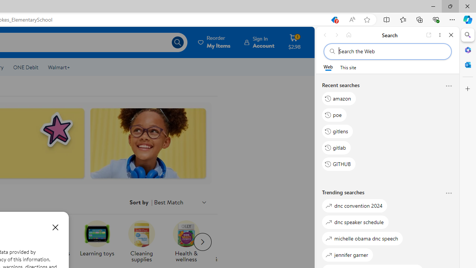  What do you see at coordinates (468, 35) in the screenshot?
I see `Close Search pane` at bounding box center [468, 35].